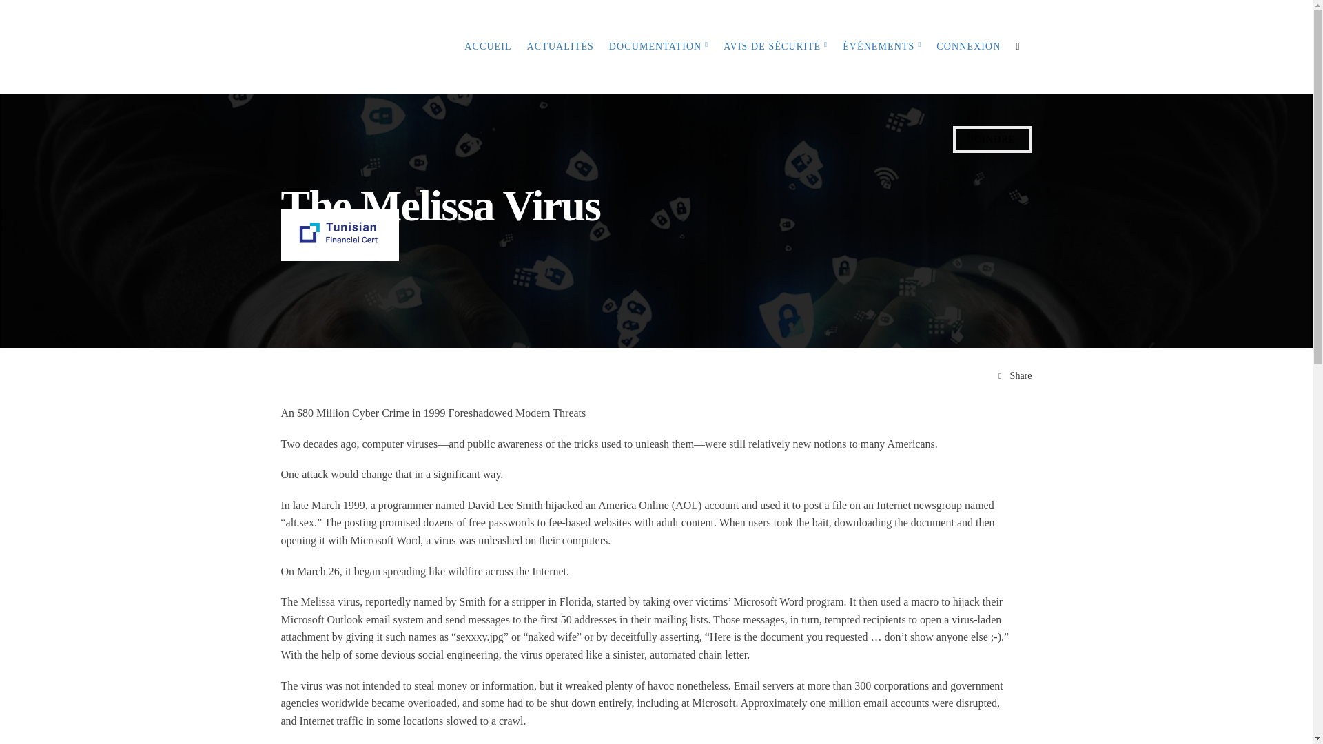 The height and width of the screenshot is (744, 1323). What do you see at coordinates (659, 47) in the screenshot?
I see `DOCUMENTATION` at bounding box center [659, 47].